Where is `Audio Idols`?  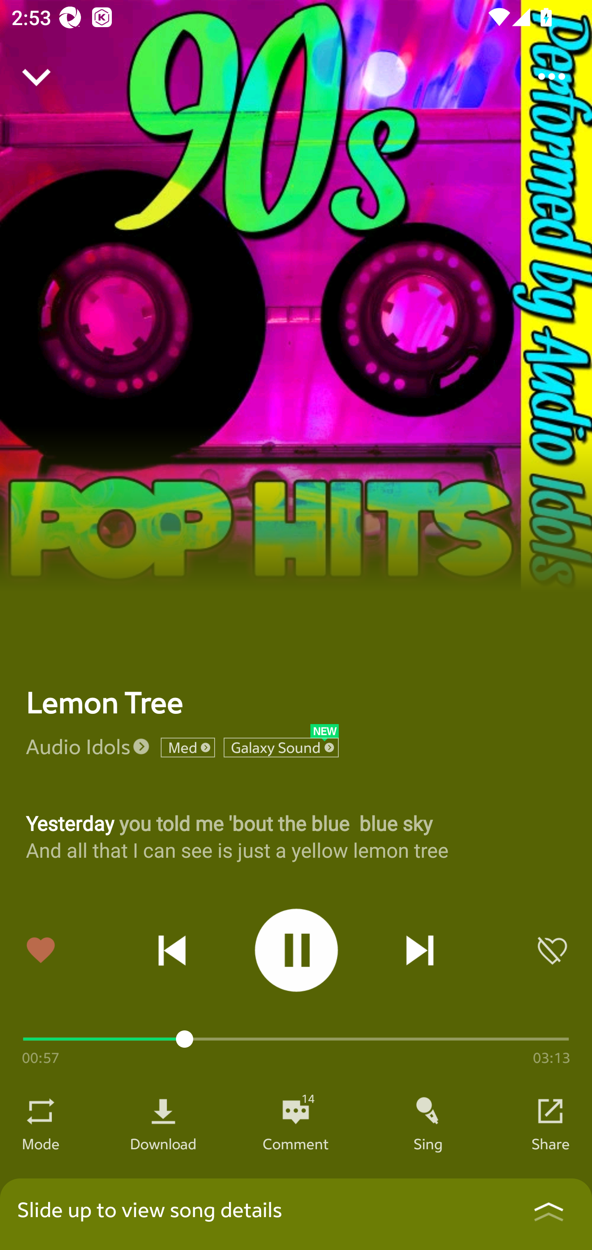 Audio Idols is located at coordinates (78, 746).